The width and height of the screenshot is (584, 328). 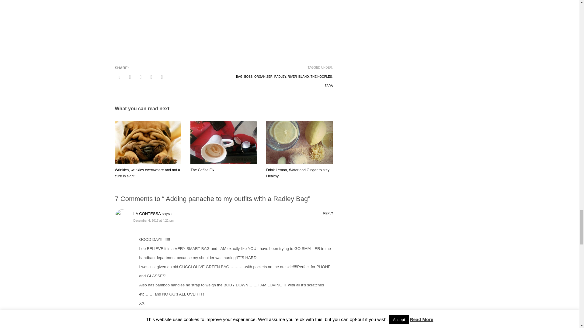 What do you see at coordinates (299, 142) in the screenshot?
I see `lemon and ginger` at bounding box center [299, 142].